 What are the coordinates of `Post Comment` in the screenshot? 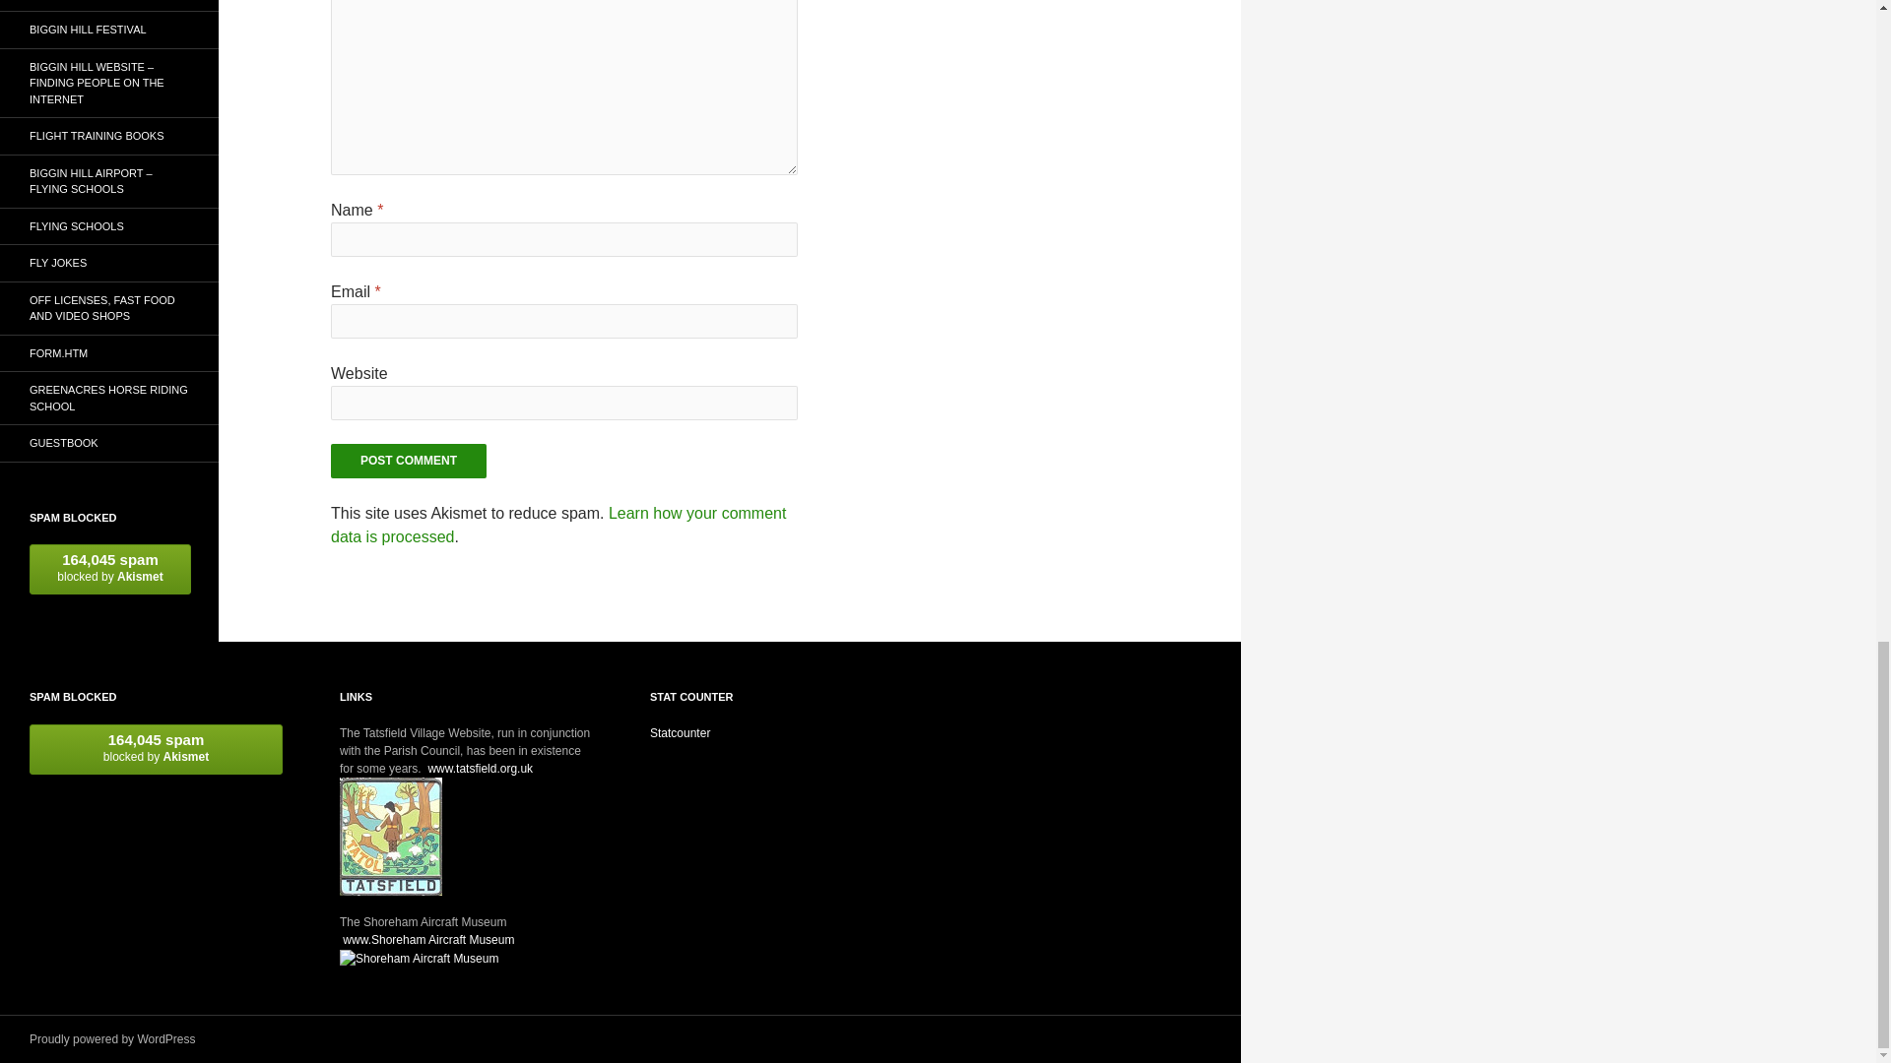 It's located at (408, 461).